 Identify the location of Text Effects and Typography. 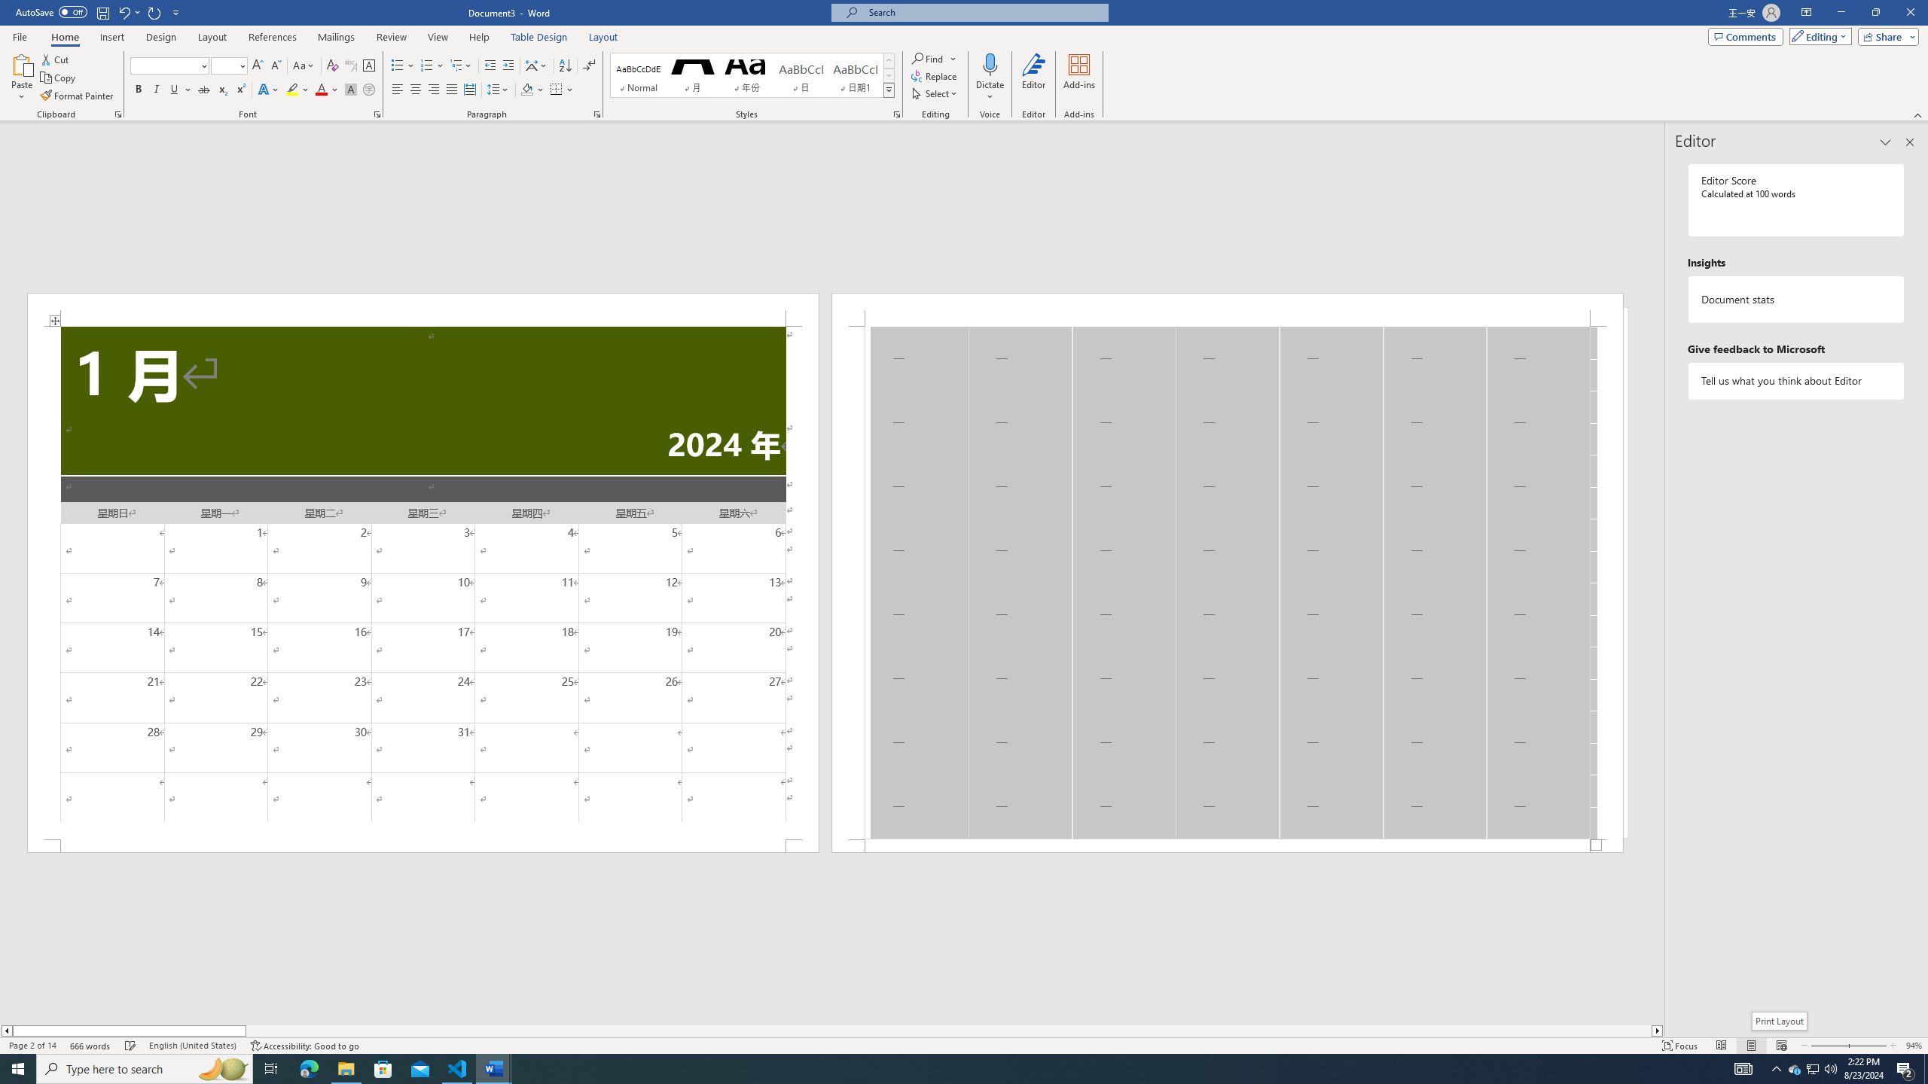
(267, 90).